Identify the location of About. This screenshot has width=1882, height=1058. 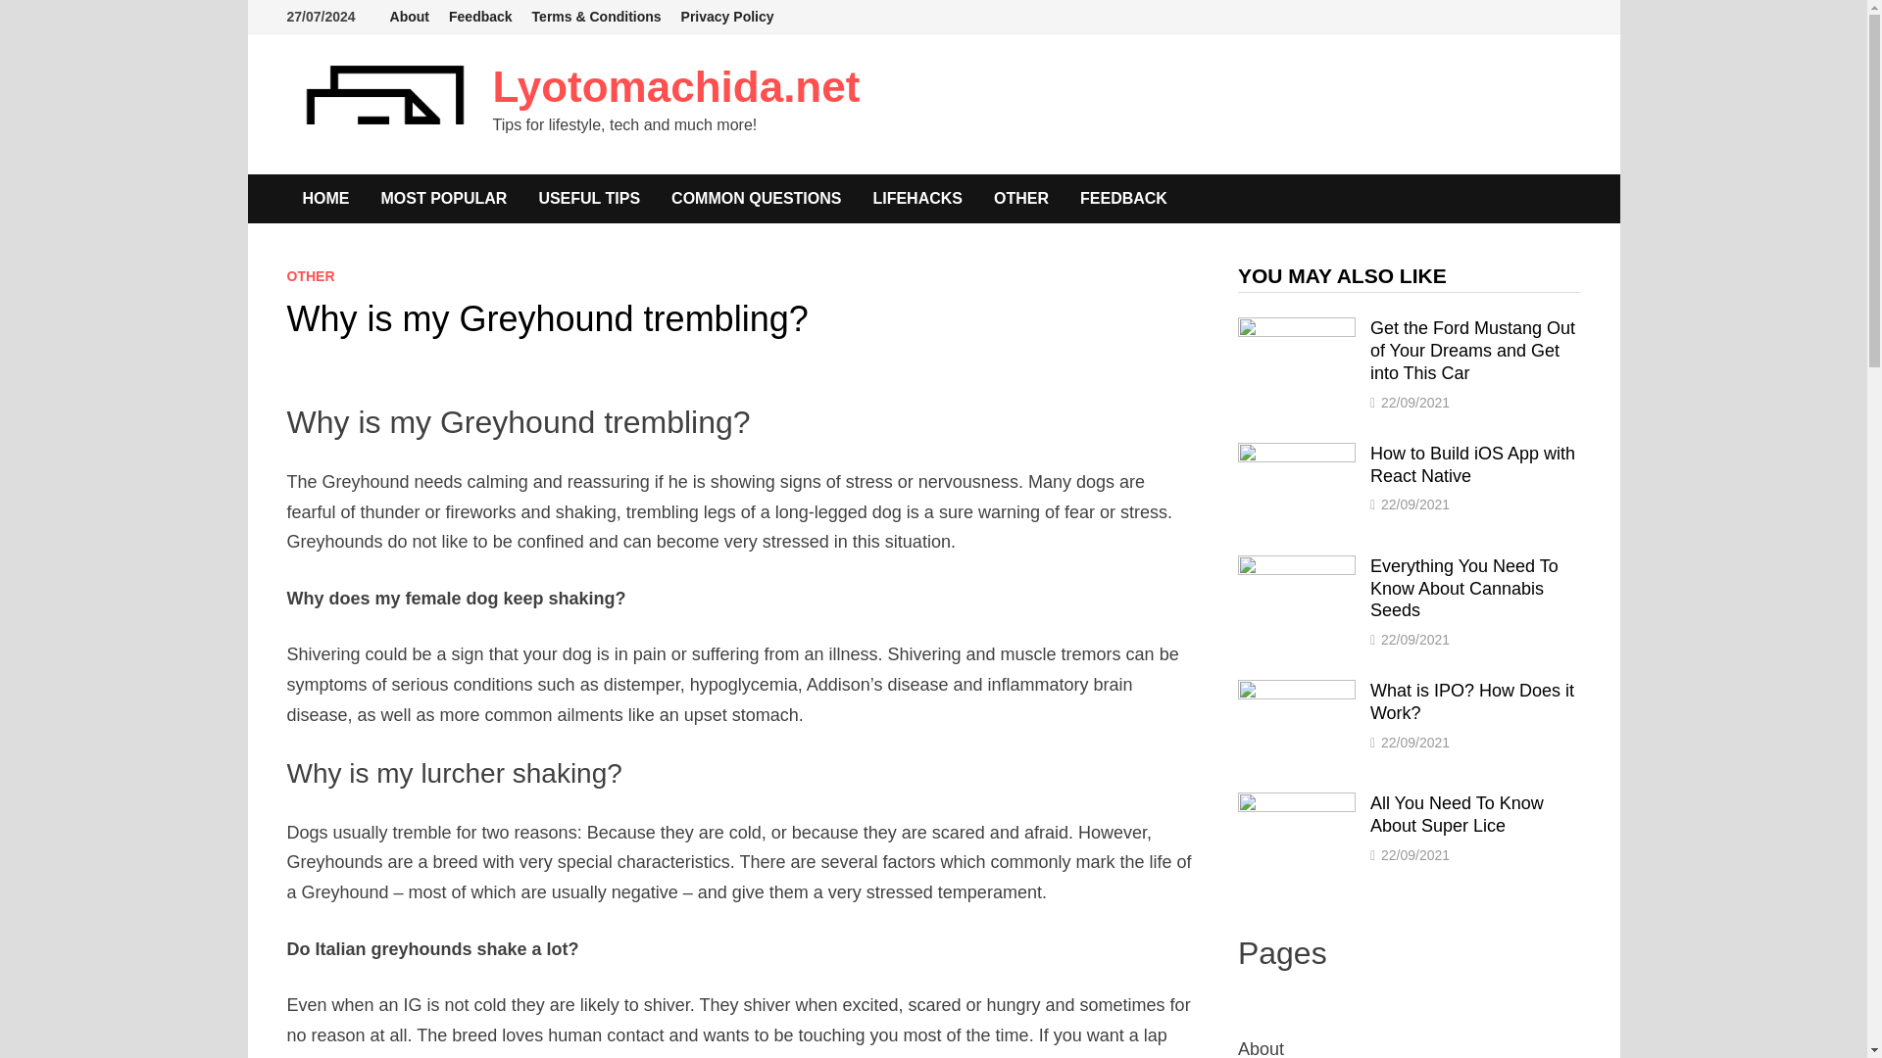
(409, 17).